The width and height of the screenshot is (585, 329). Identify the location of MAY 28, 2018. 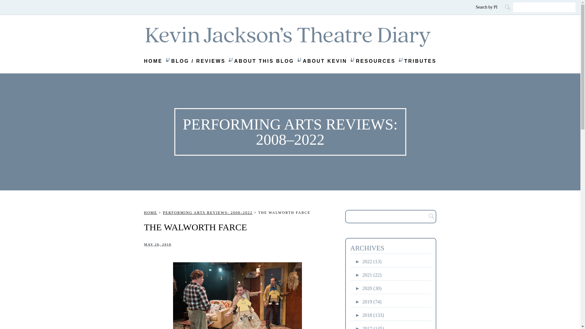
(158, 244).